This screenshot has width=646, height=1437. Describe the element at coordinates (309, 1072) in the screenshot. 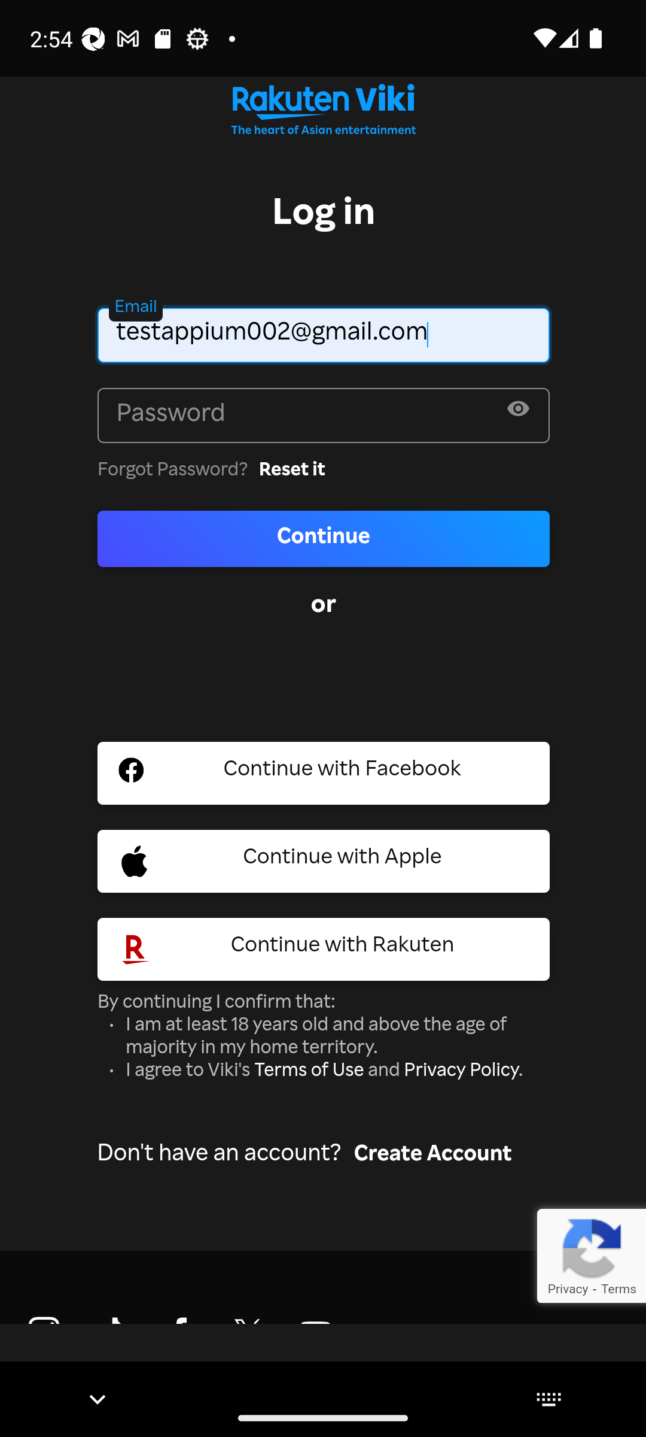

I see `Terms of Use` at that location.